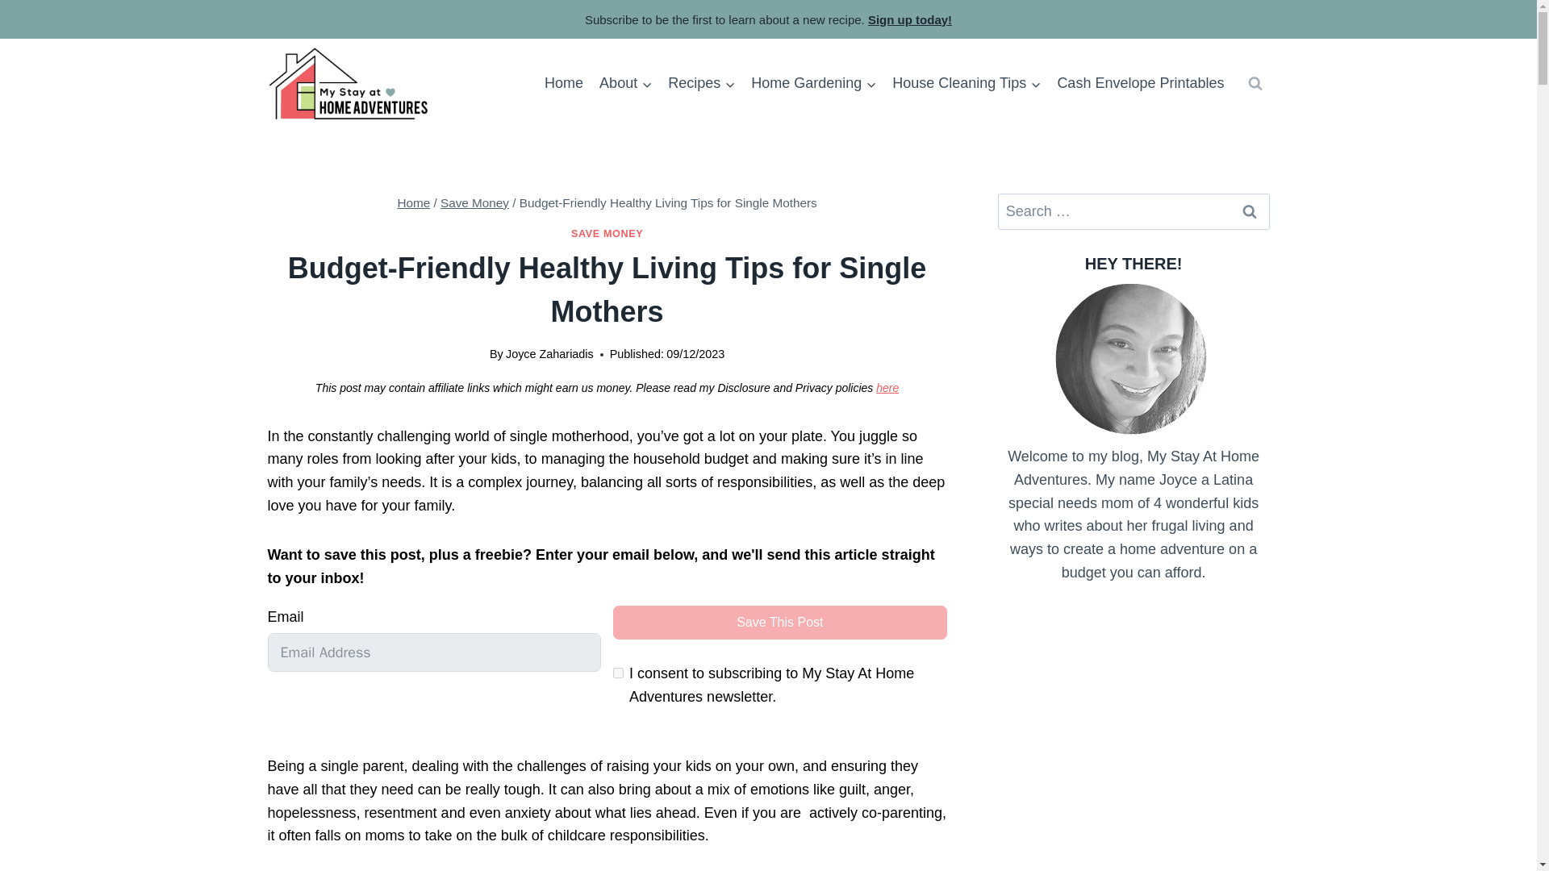 The width and height of the screenshot is (1549, 871). I want to click on SAVE MONEY, so click(607, 234).